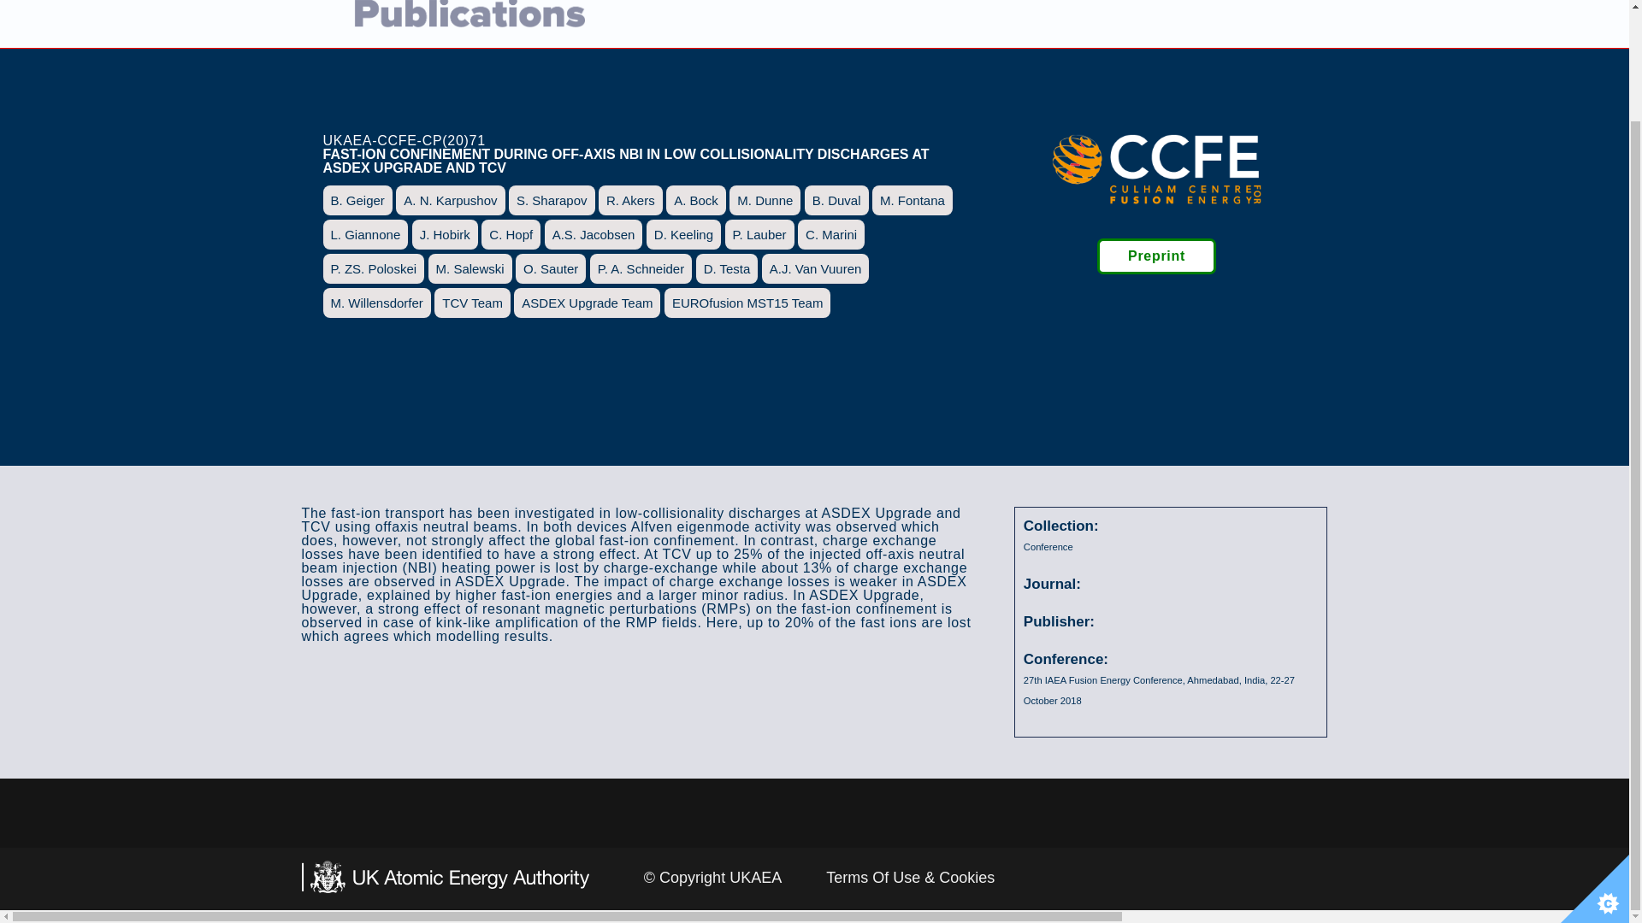  I want to click on S. Sharapov, so click(552, 200).